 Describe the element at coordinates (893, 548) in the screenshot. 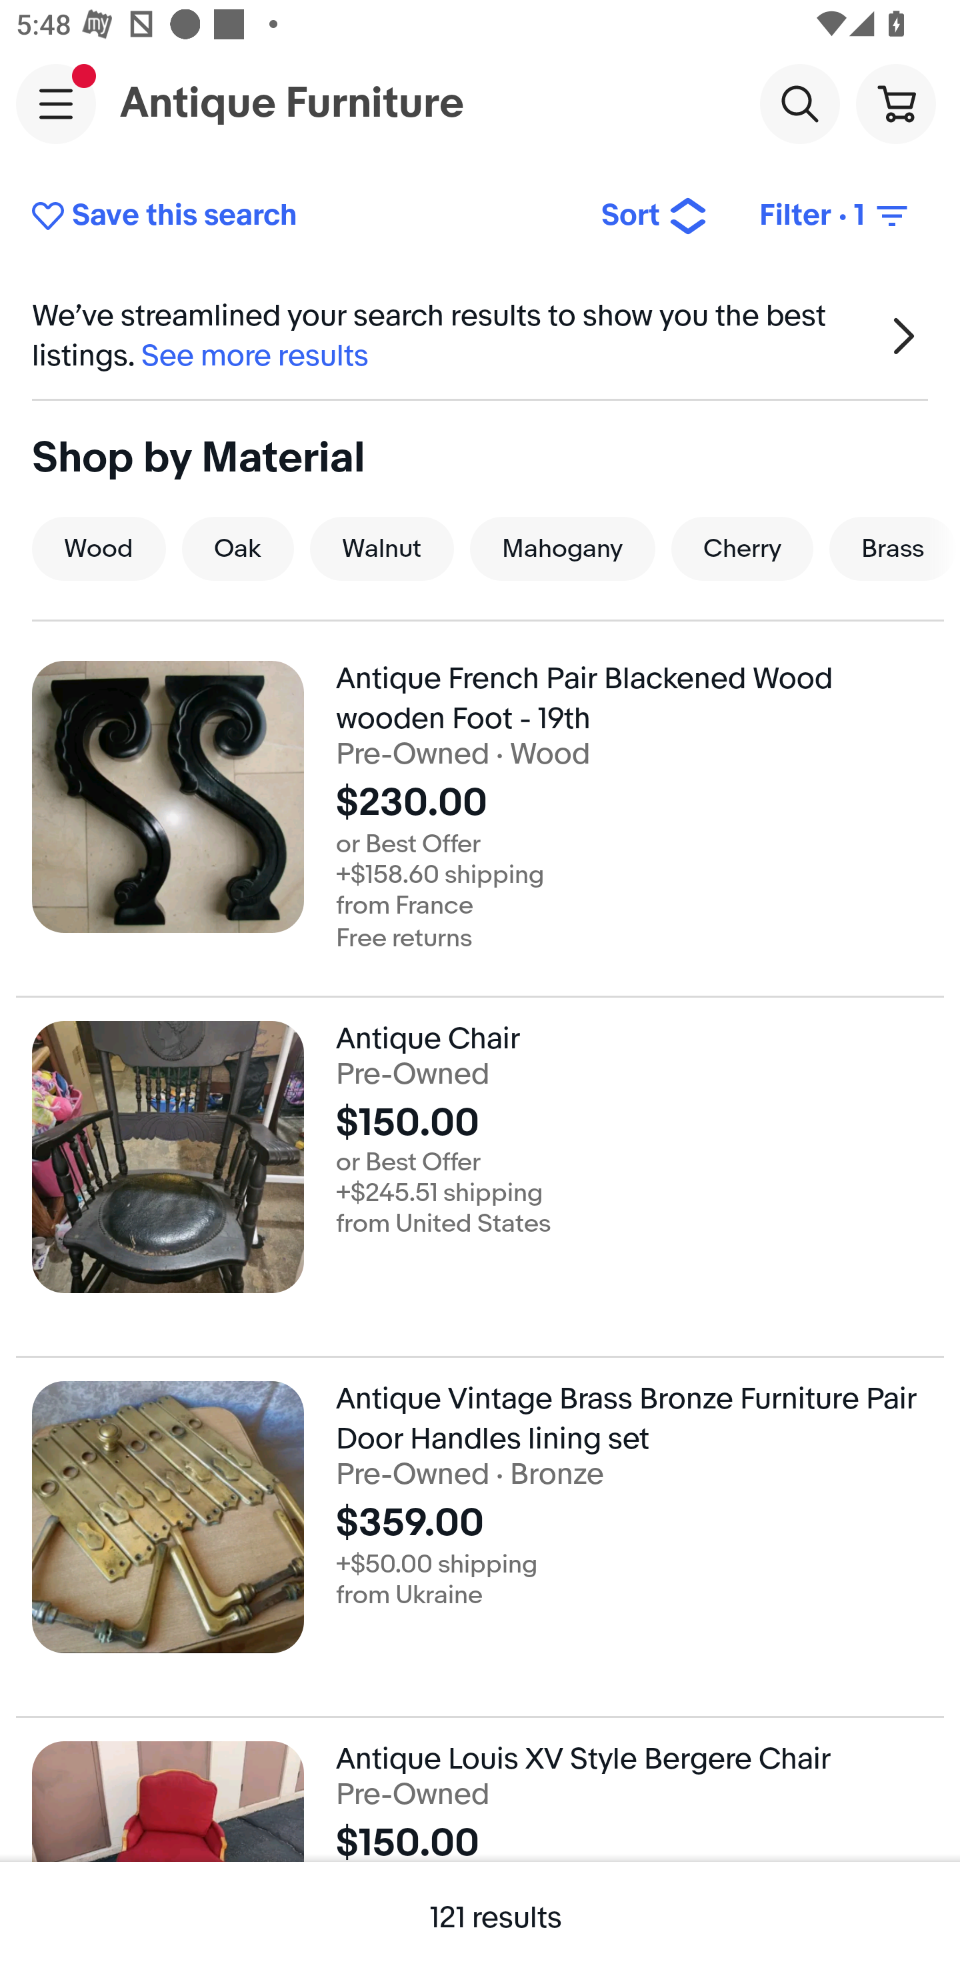

I see `Brass Brass, Material` at that location.